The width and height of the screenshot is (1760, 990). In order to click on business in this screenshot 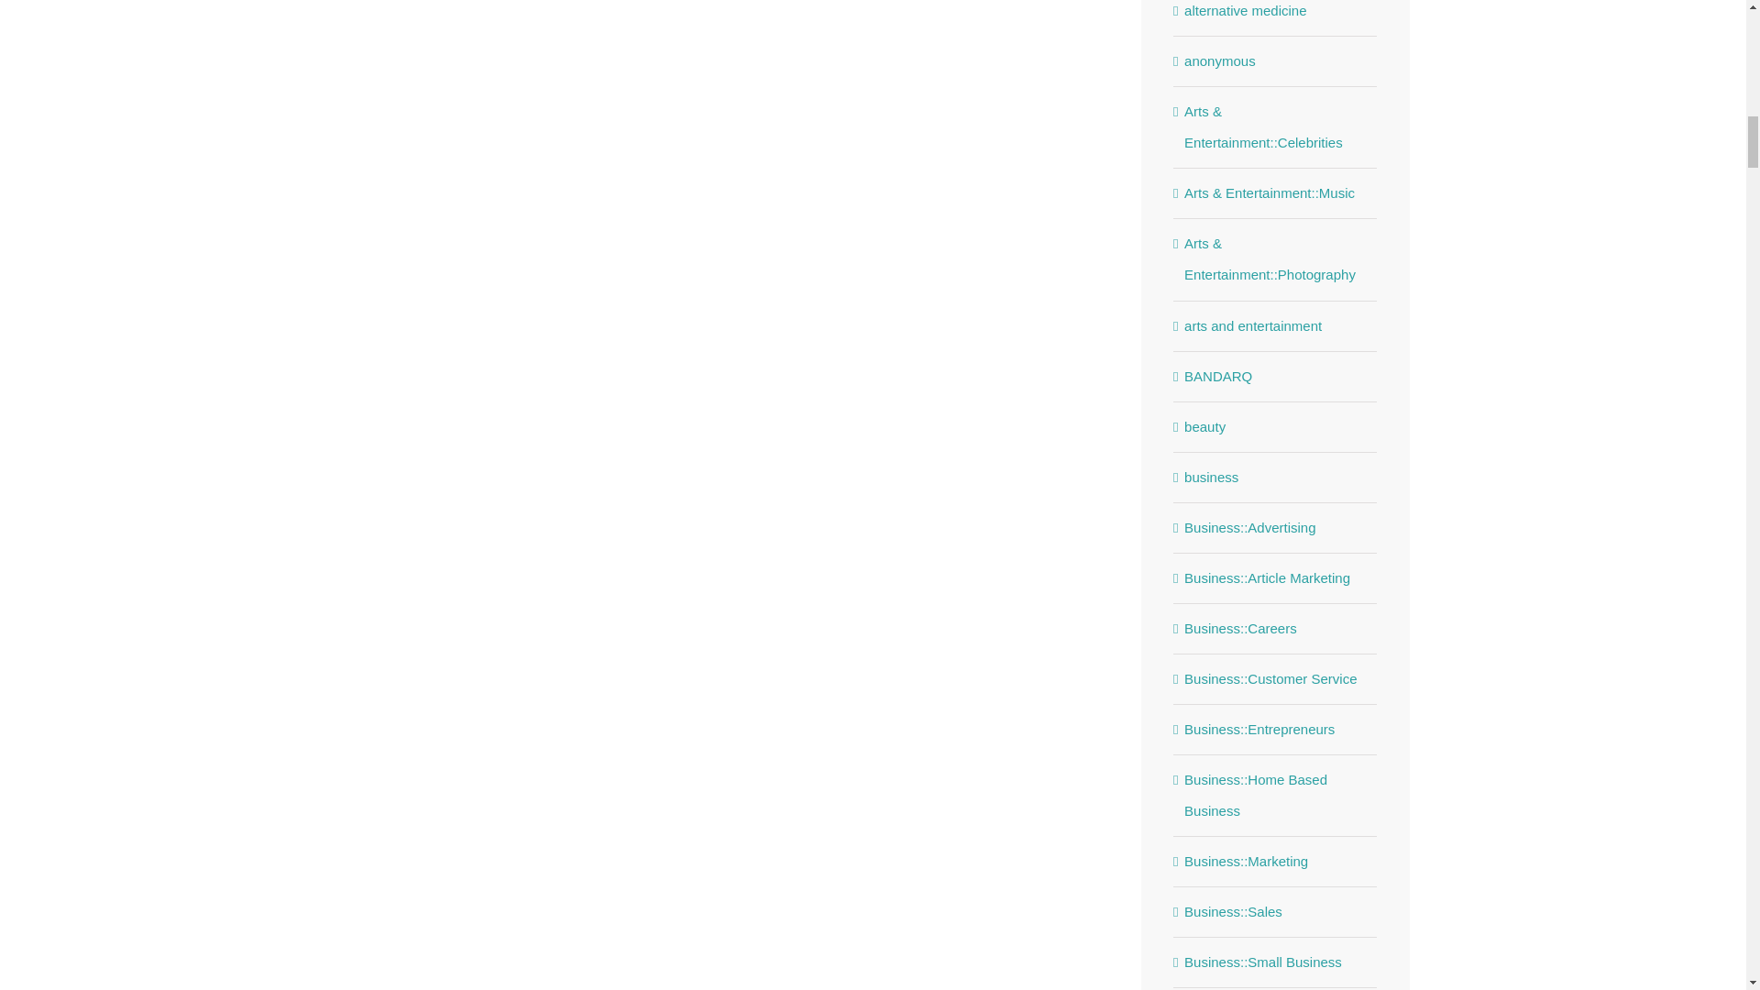, I will do `click(1276, 477)`.